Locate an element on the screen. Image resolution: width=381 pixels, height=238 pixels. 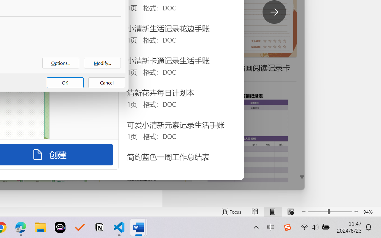
Modify... is located at coordinates (102, 63).